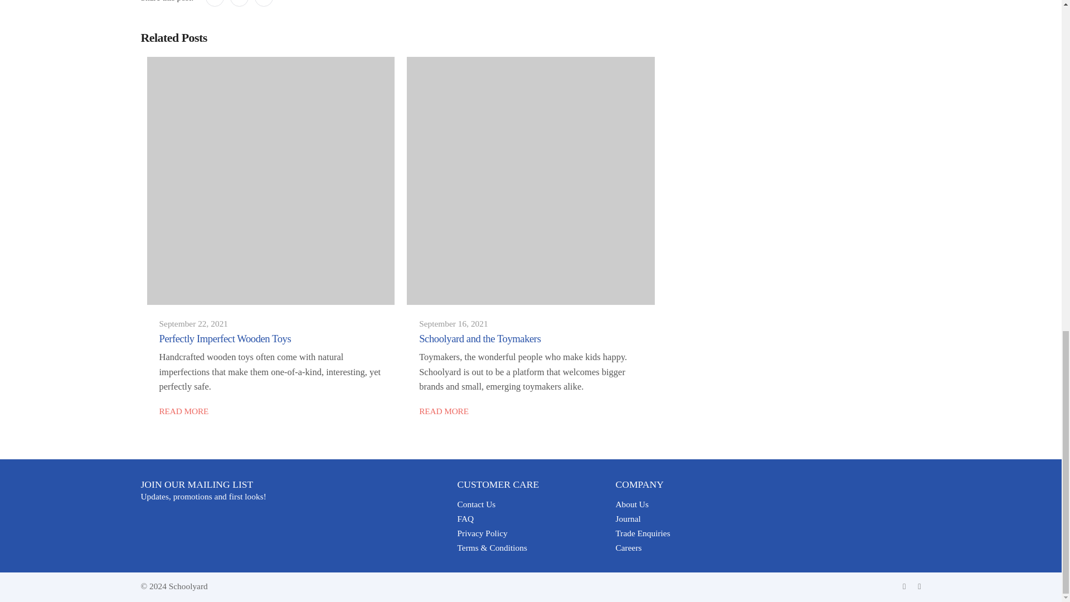 The width and height of the screenshot is (1070, 602). I want to click on READ MORE, so click(444, 411).